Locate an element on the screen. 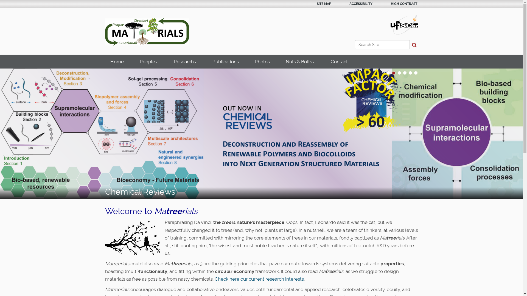  Research is located at coordinates (185, 62).